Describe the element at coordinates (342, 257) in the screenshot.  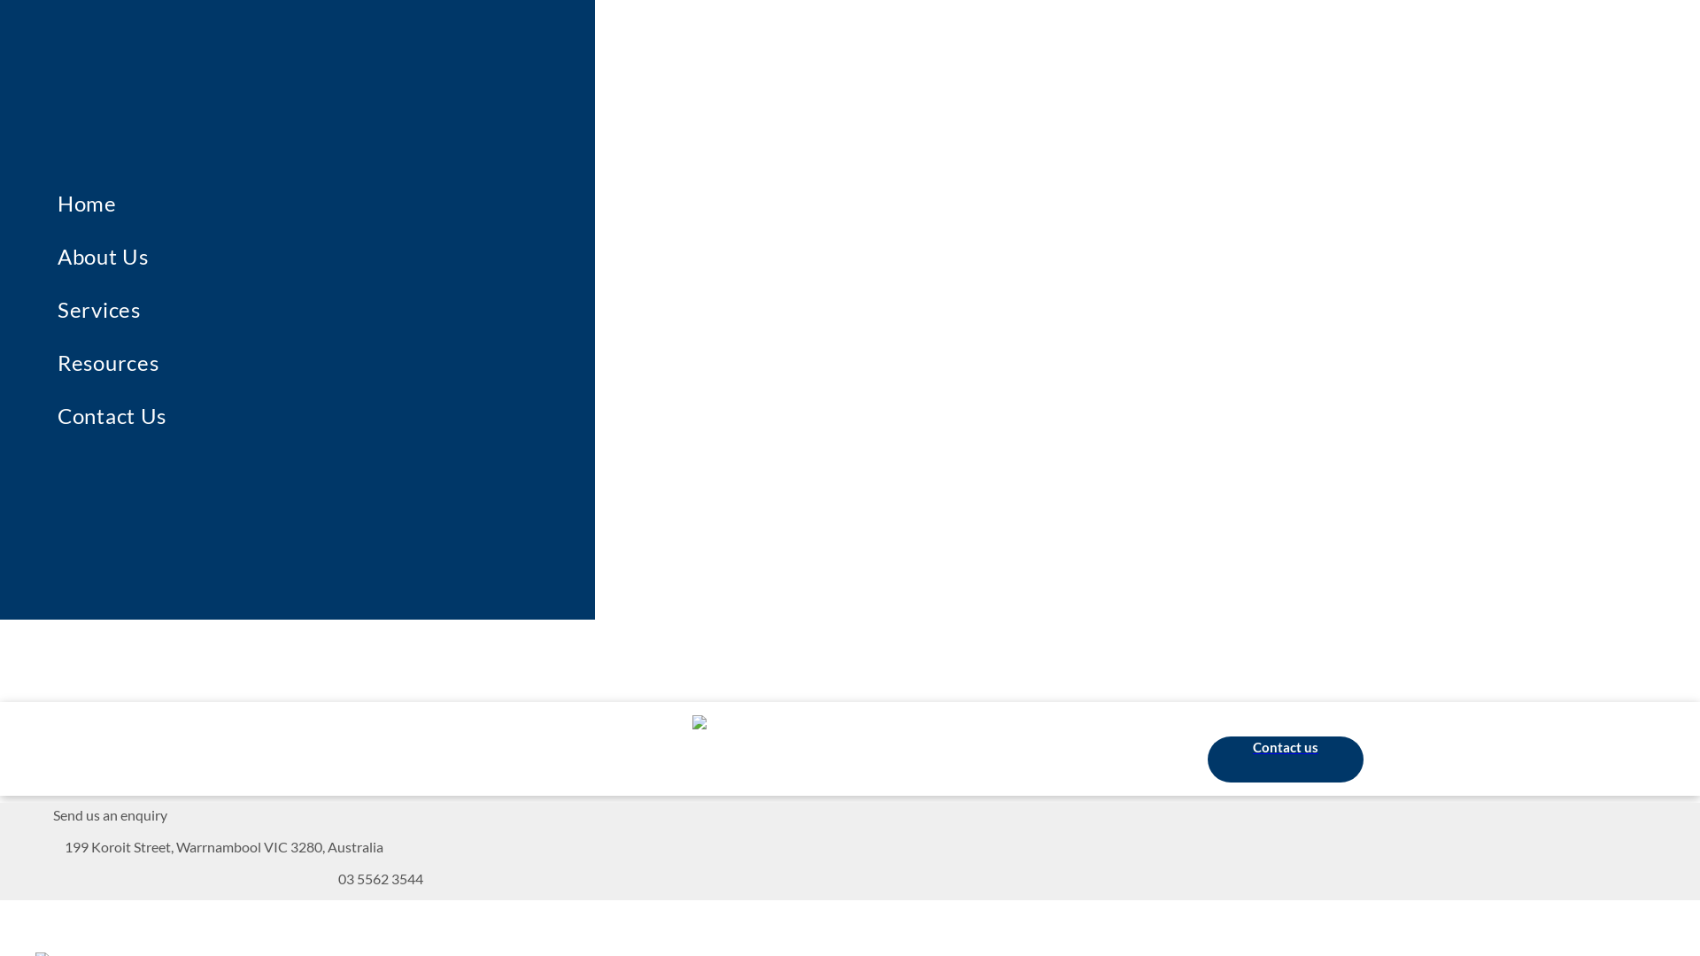
I see `About Us` at that location.